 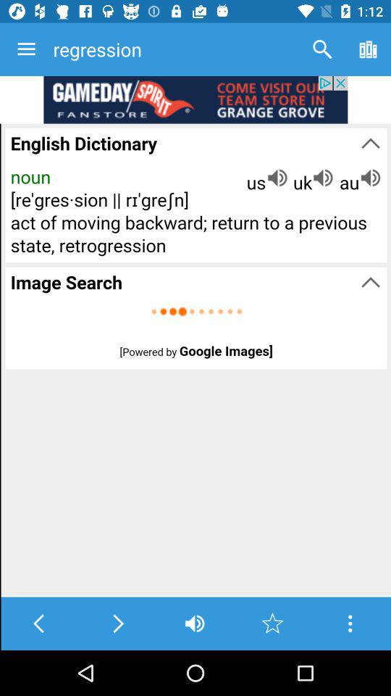 What do you see at coordinates (194, 623) in the screenshot?
I see `hear prononciation of word` at bounding box center [194, 623].